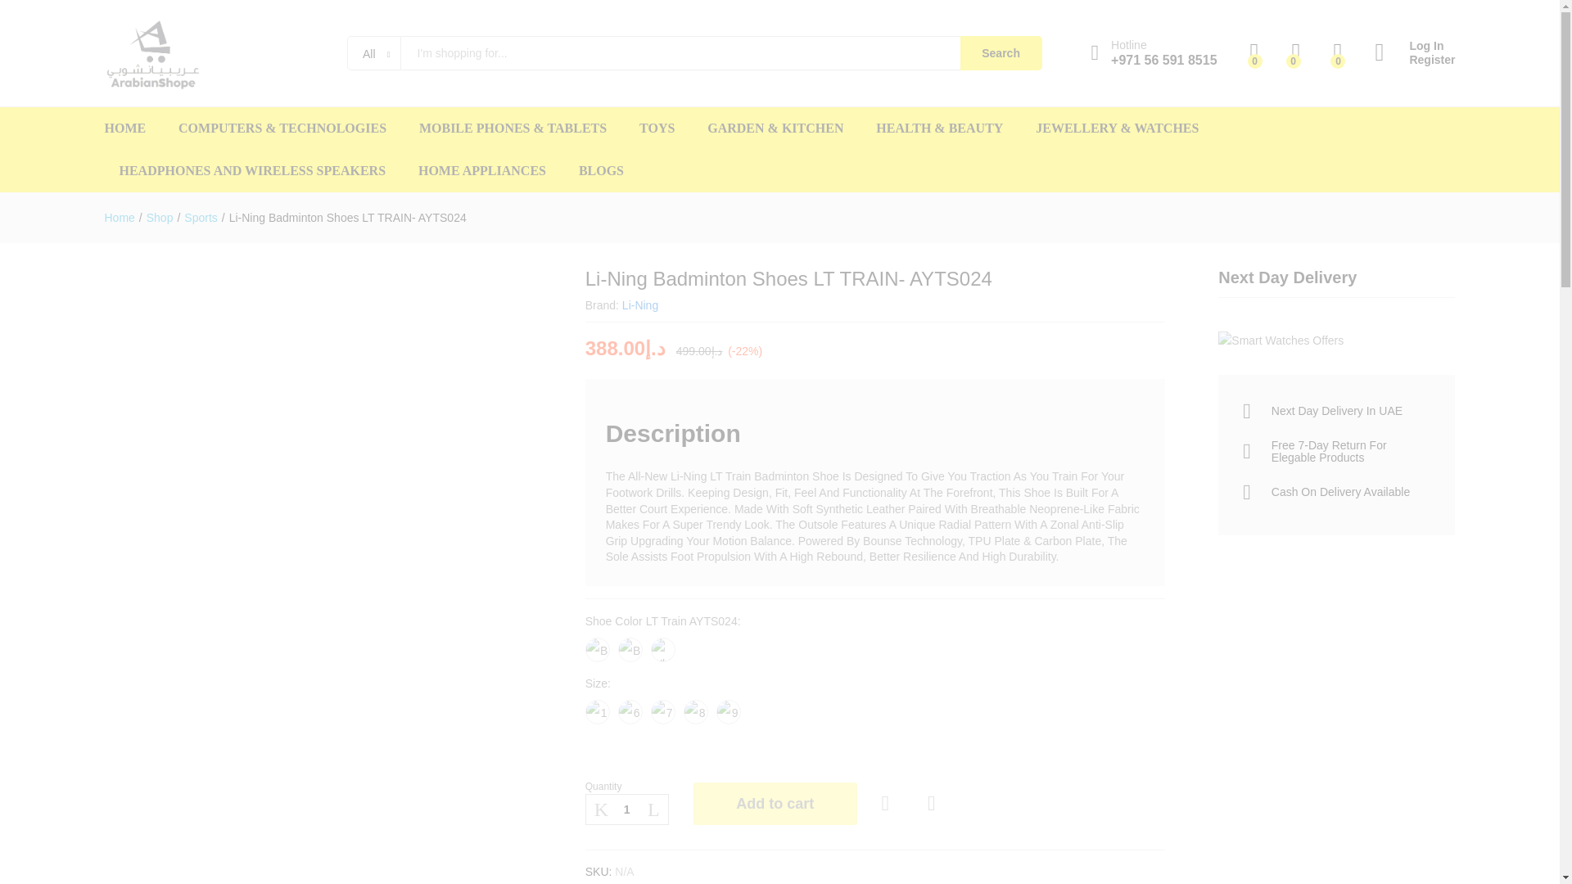  Describe the element at coordinates (663, 712) in the screenshot. I see `7 UK` at that location.